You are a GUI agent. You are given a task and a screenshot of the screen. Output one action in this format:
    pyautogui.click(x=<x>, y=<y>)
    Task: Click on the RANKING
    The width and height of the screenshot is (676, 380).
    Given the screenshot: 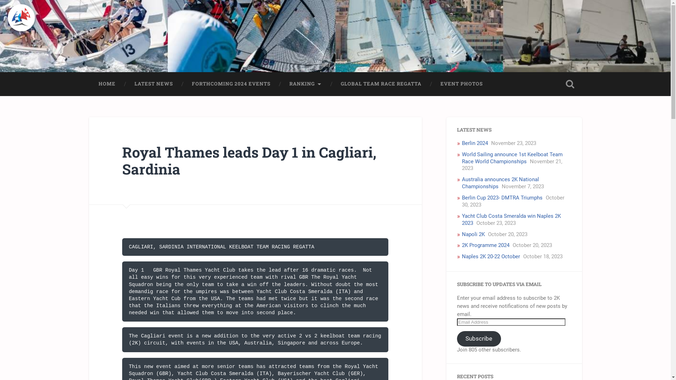 What is the action you would take?
    pyautogui.click(x=305, y=84)
    